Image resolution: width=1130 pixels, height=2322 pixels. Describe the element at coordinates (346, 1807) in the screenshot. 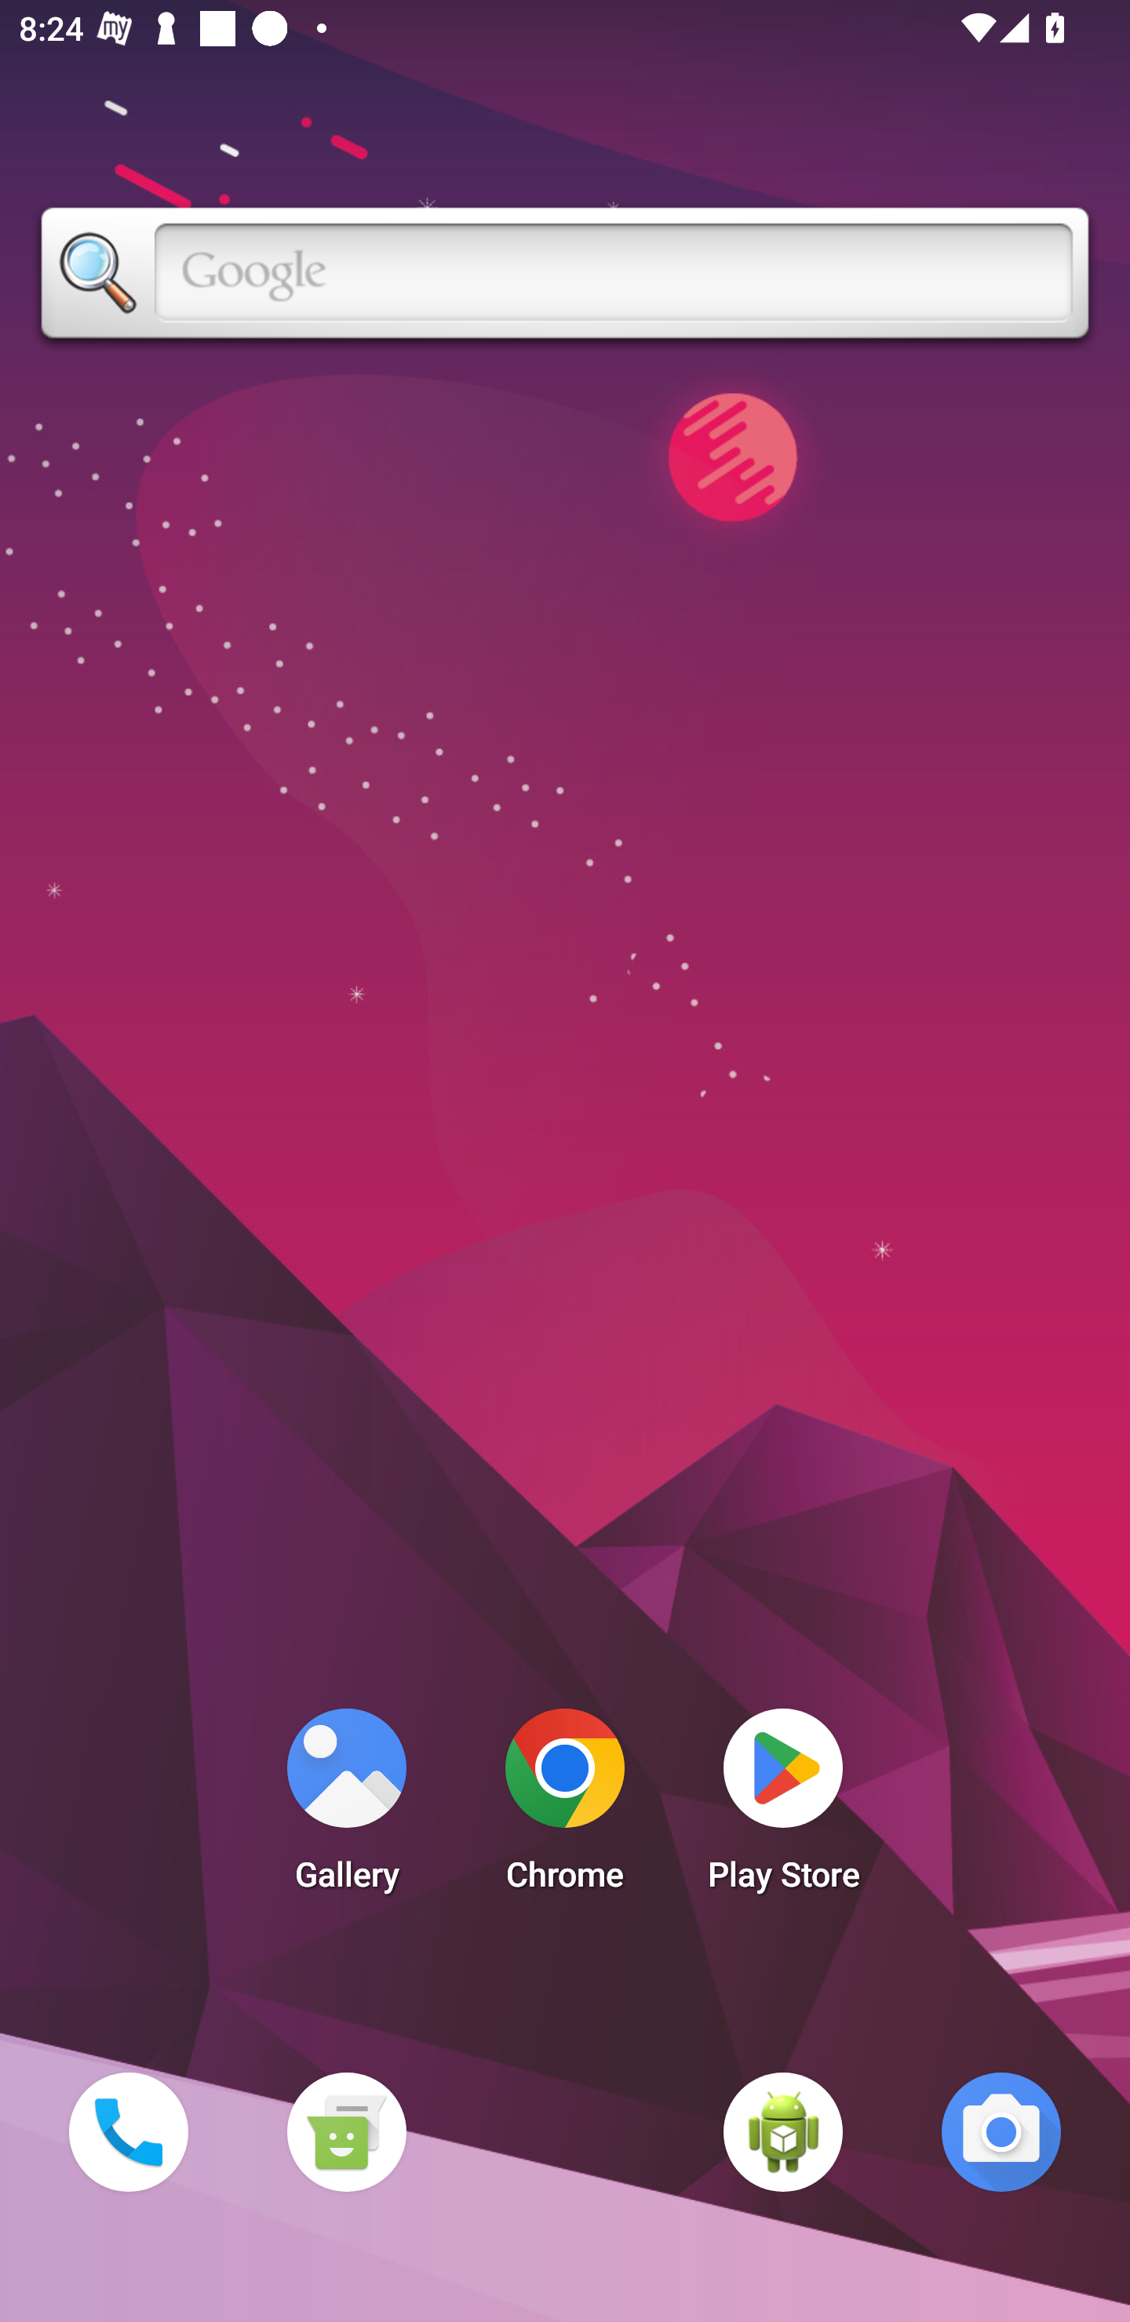

I see `Gallery` at that location.